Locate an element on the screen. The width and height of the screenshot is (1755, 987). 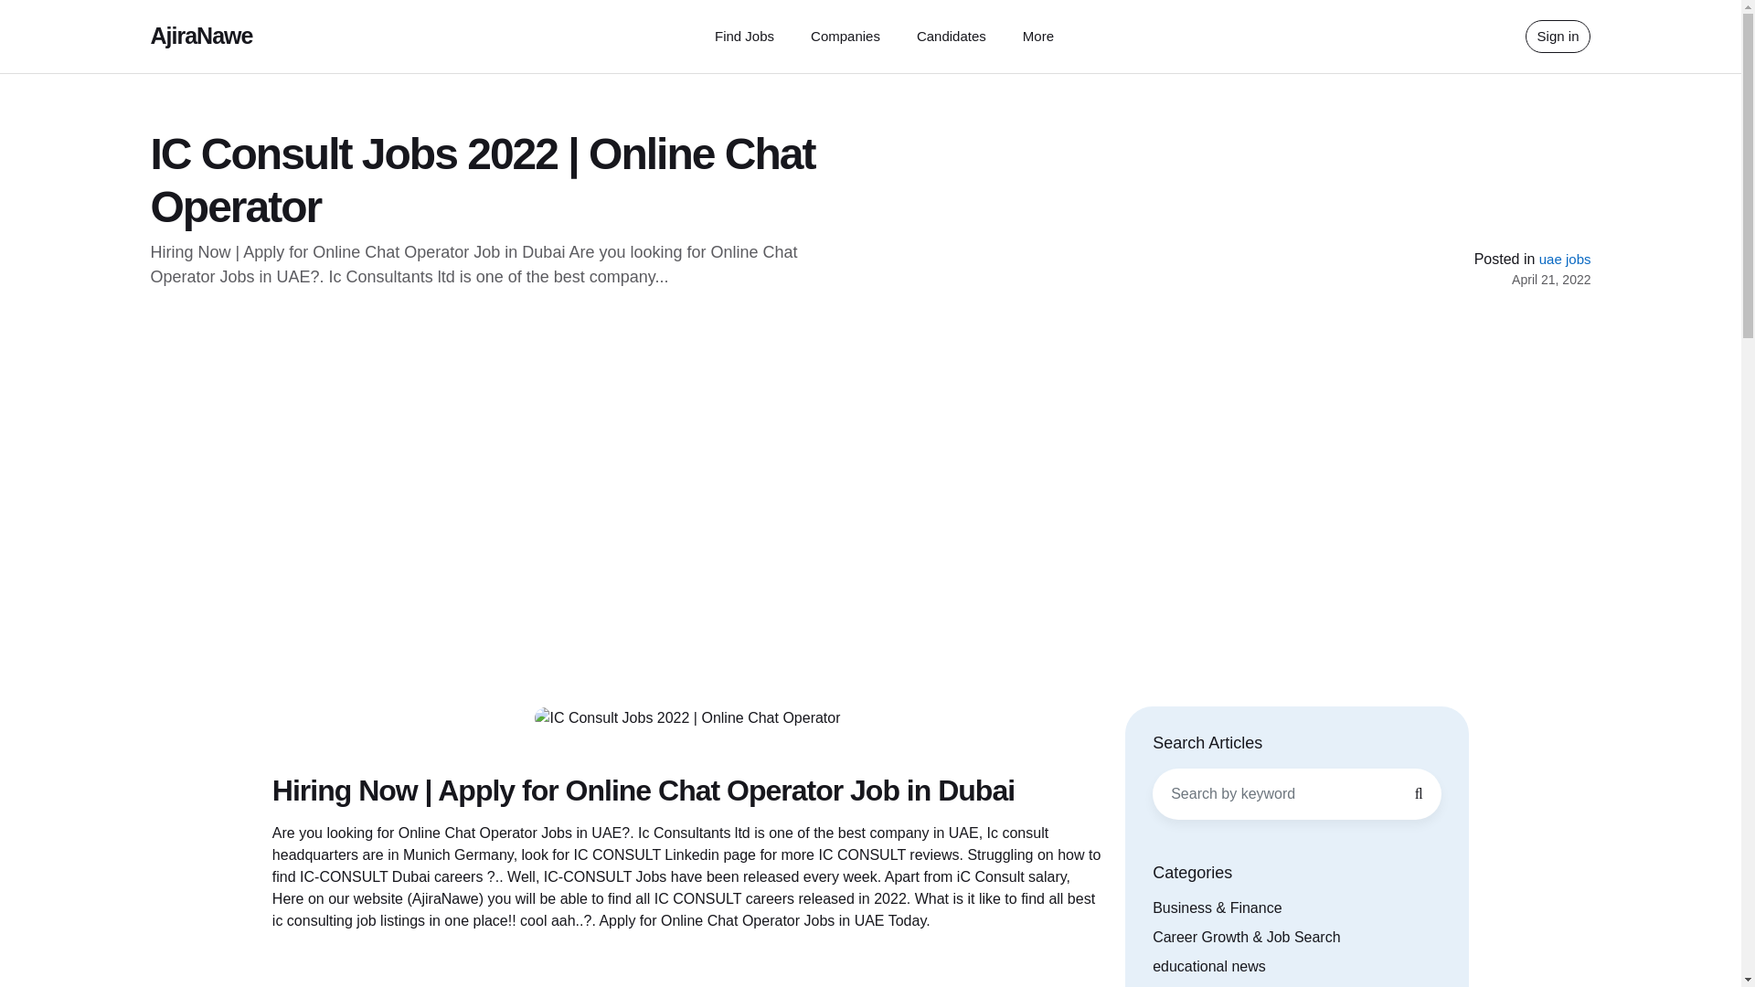
uae jobs is located at coordinates (1565, 259).